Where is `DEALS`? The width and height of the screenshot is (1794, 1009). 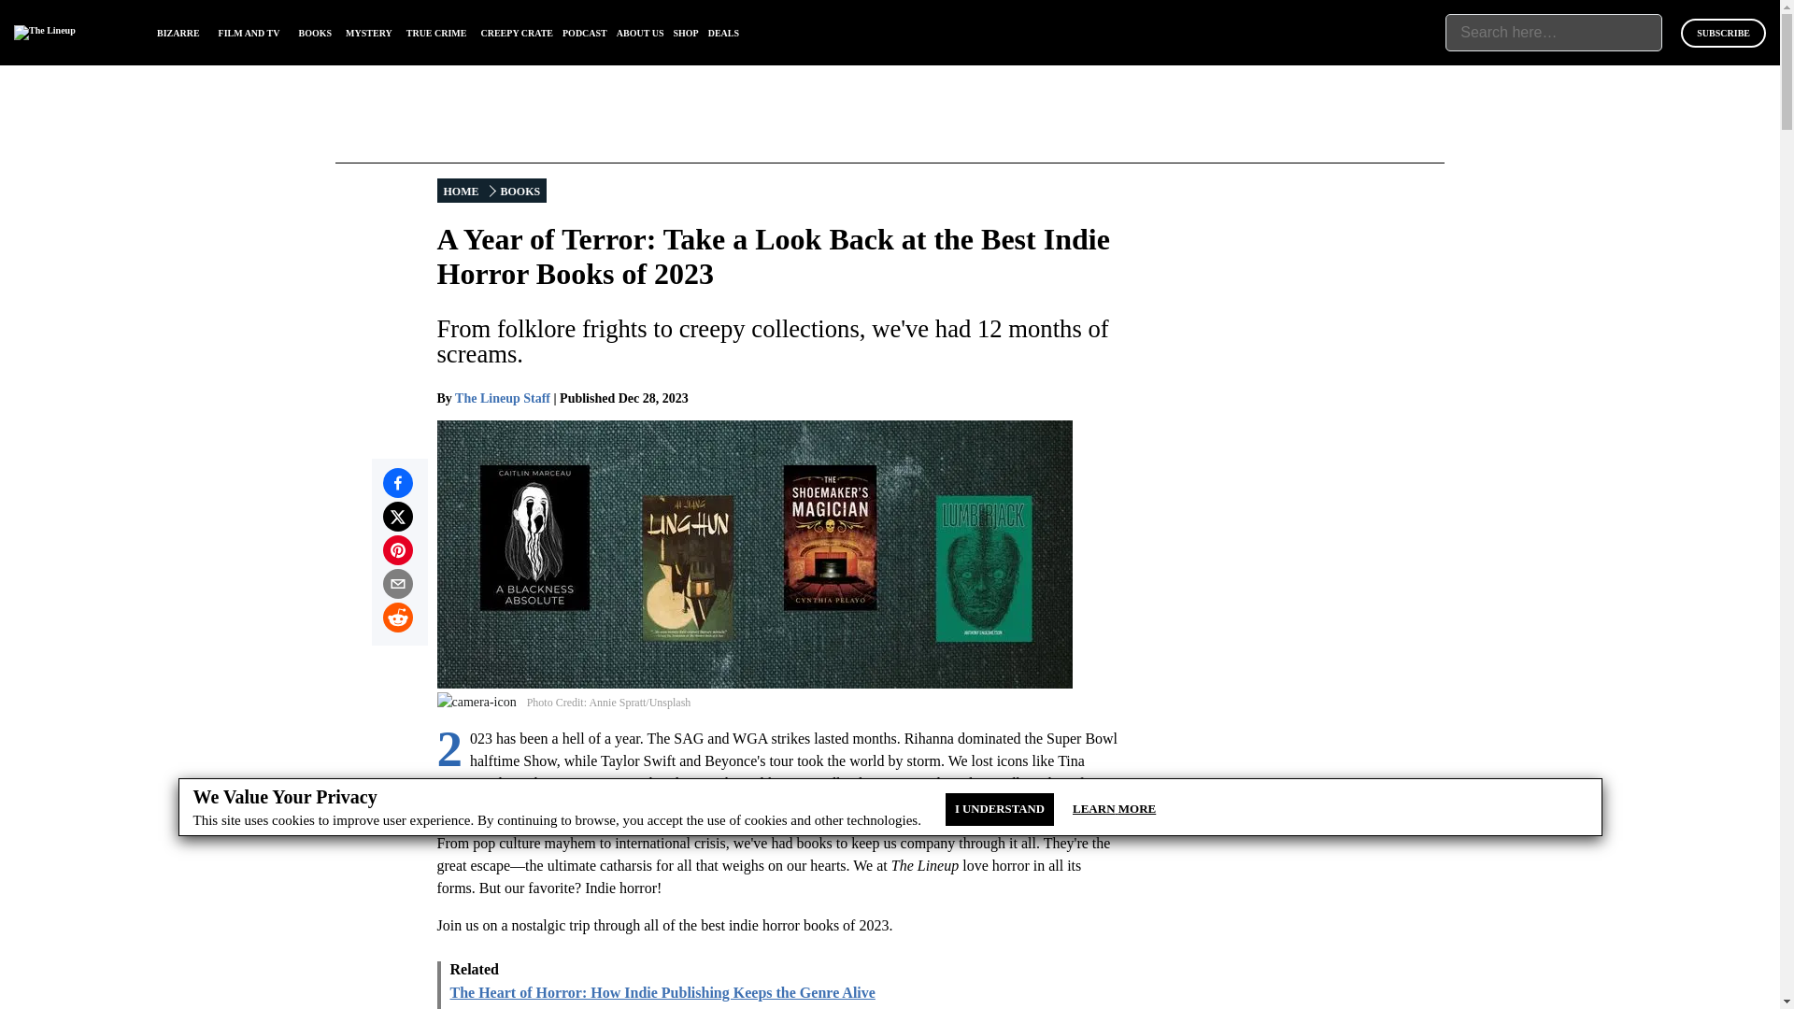
DEALS is located at coordinates (723, 34).